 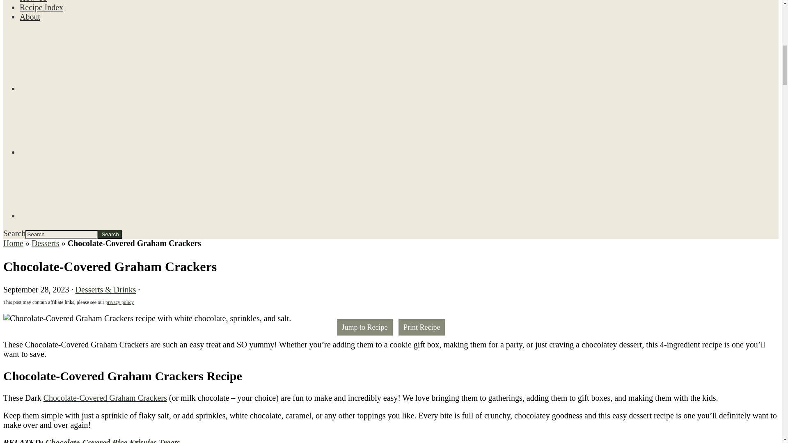 I want to click on Facebook, so click(x=85, y=89).